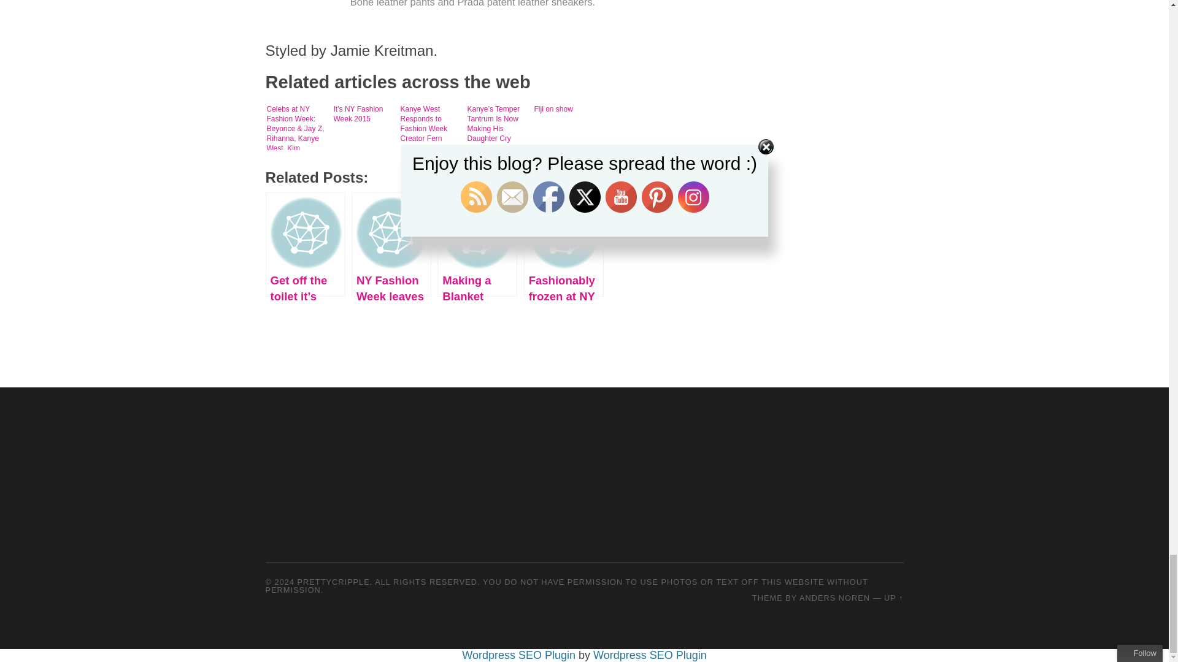 Image resolution: width=1178 pixels, height=662 pixels. I want to click on NY Fashion Week leaves me scribbling, so click(391, 244).